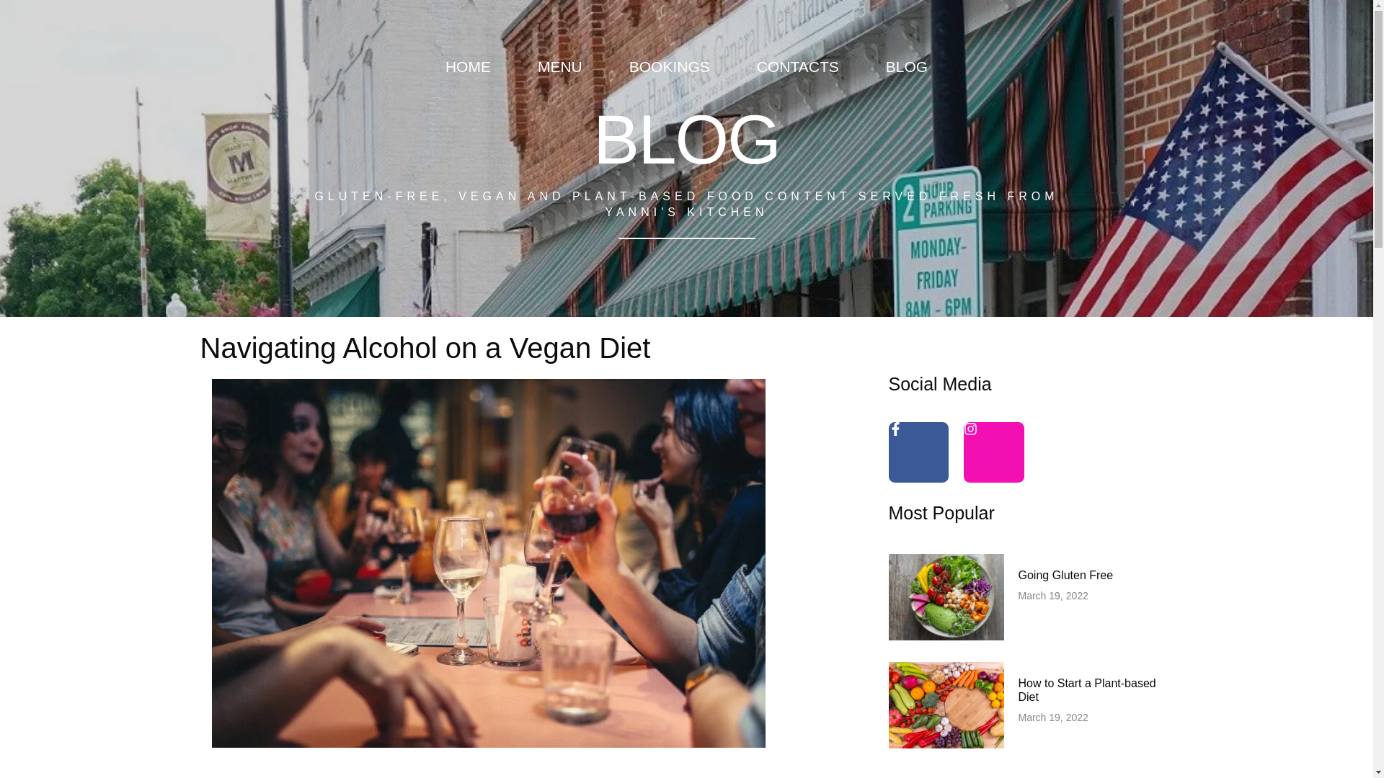 The image size is (1384, 778). What do you see at coordinates (669, 66) in the screenshot?
I see `BOOKINGS` at bounding box center [669, 66].